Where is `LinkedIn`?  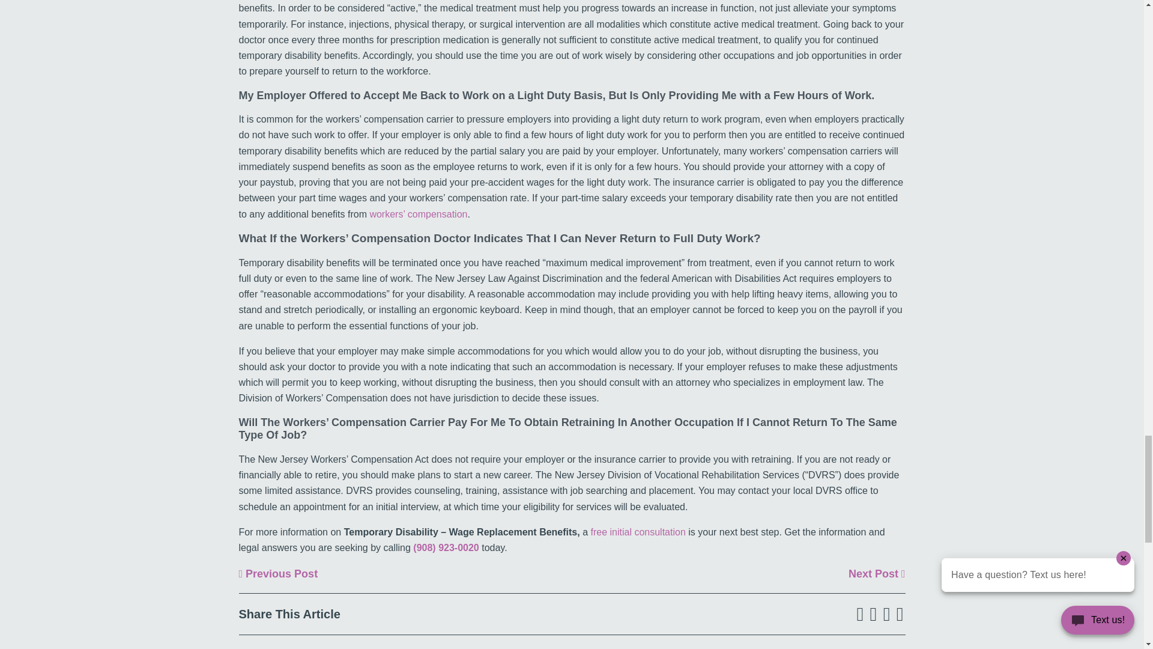
LinkedIn is located at coordinates (887, 614).